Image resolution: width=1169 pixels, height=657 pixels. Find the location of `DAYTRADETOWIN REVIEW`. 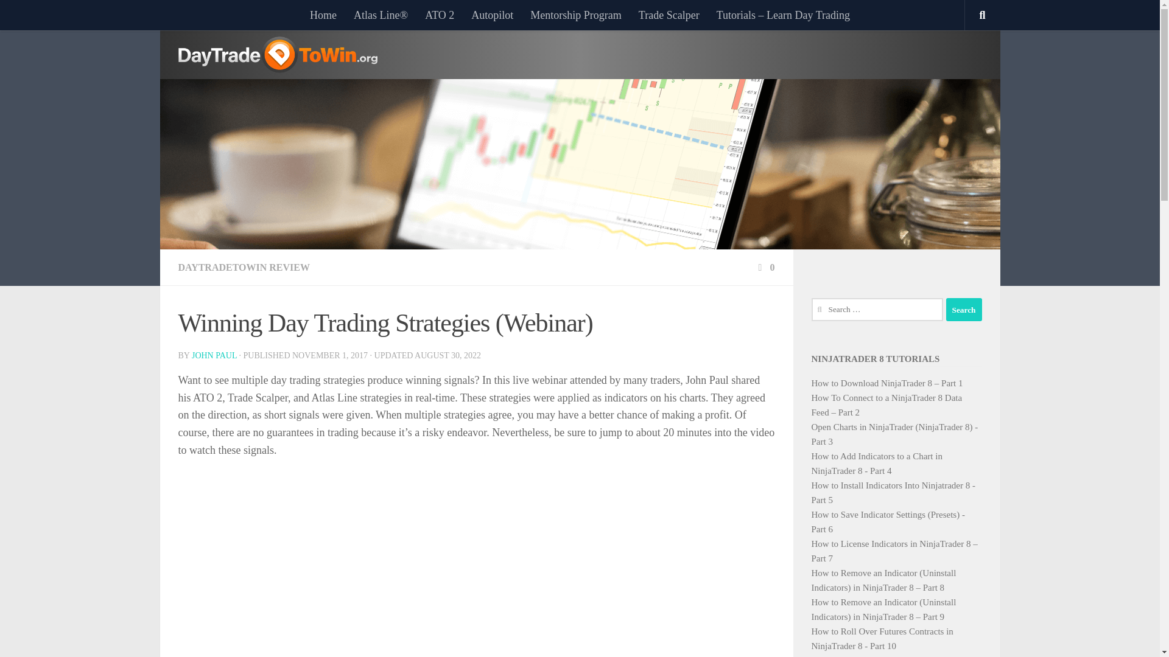

DAYTRADETOWIN REVIEW is located at coordinates (244, 267).